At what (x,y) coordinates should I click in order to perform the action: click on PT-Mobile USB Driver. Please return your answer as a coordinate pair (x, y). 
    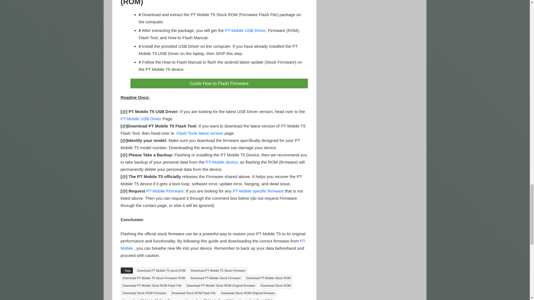
    Looking at the image, I should click on (245, 30).